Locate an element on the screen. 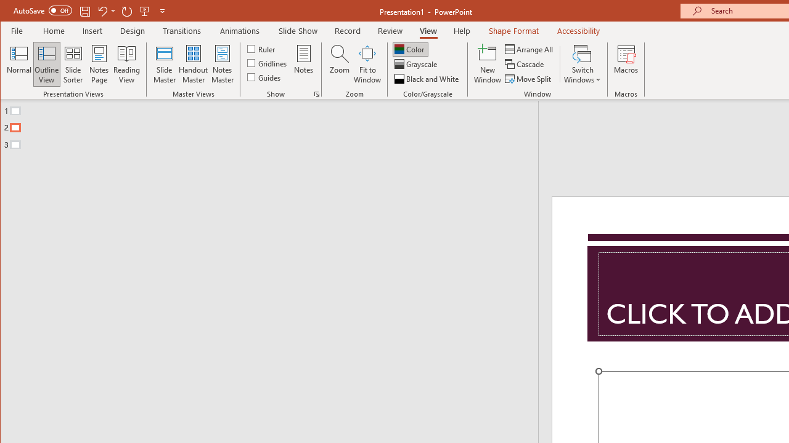 Image resolution: width=789 pixels, height=443 pixels. Outline is located at coordinates (274, 125).